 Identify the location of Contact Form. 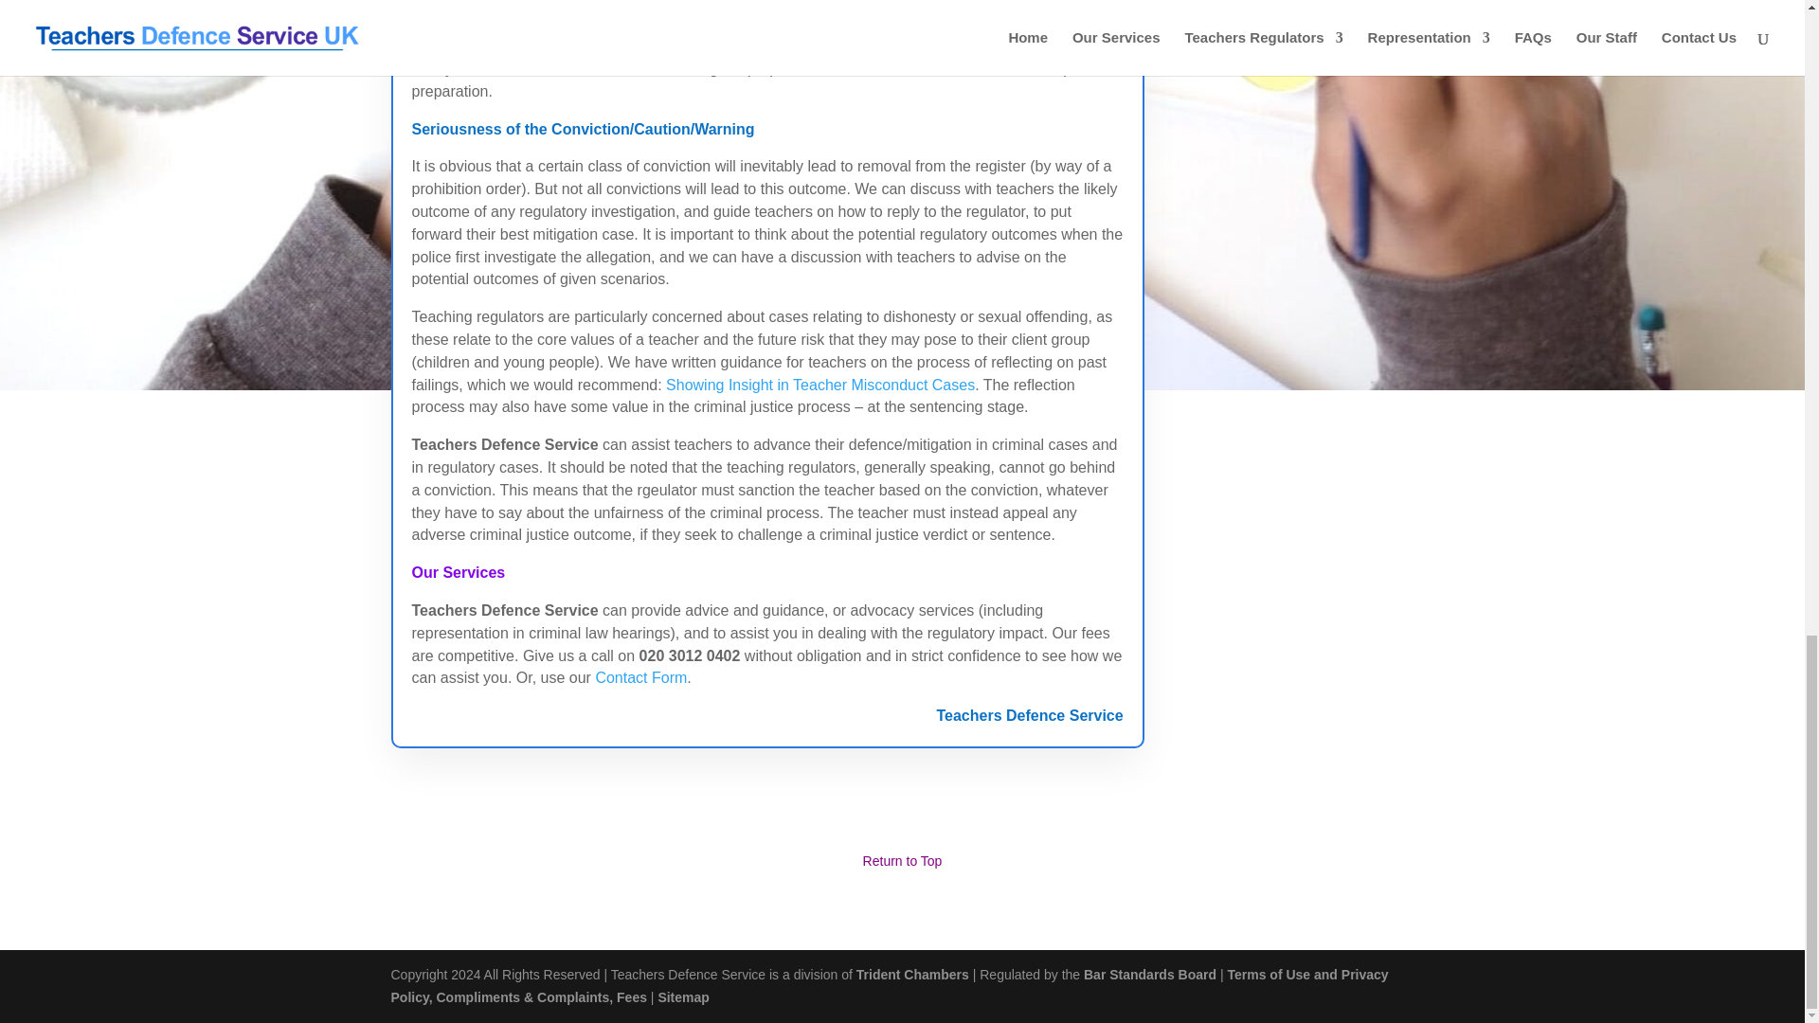
(640, 677).